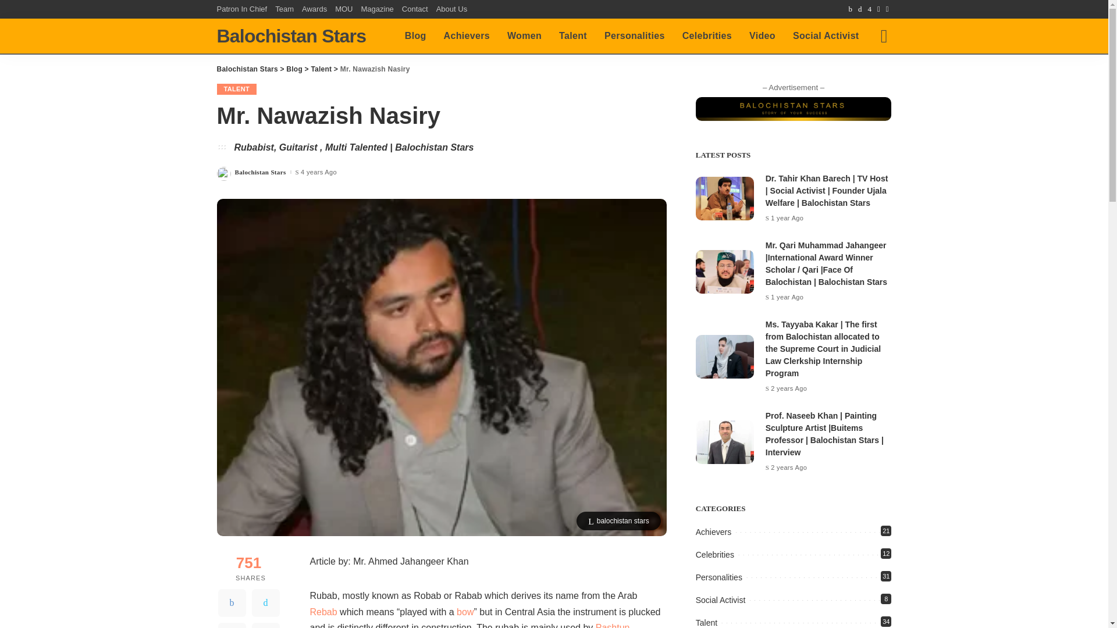 This screenshot has height=628, width=1117. What do you see at coordinates (247, 69) in the screenshot?
I see `Go to Balochistan Stars.` at bounding box center [247, 69].